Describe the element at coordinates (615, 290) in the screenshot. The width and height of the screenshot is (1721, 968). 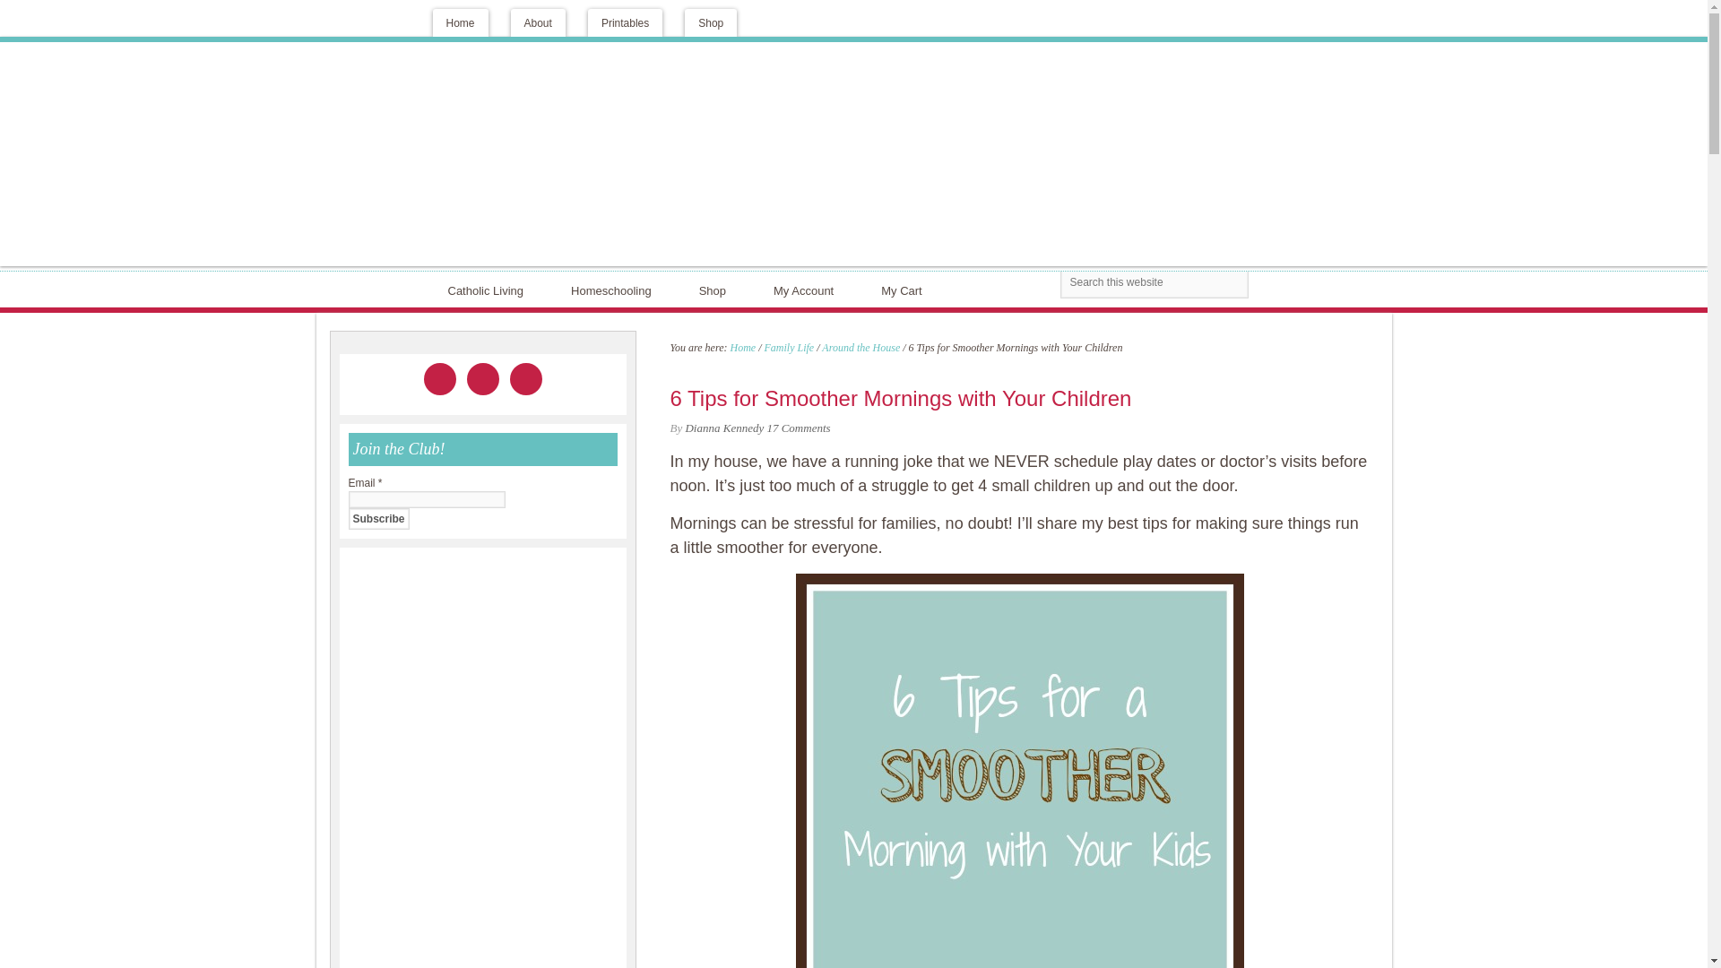
I see `Homeschooling` at that location.